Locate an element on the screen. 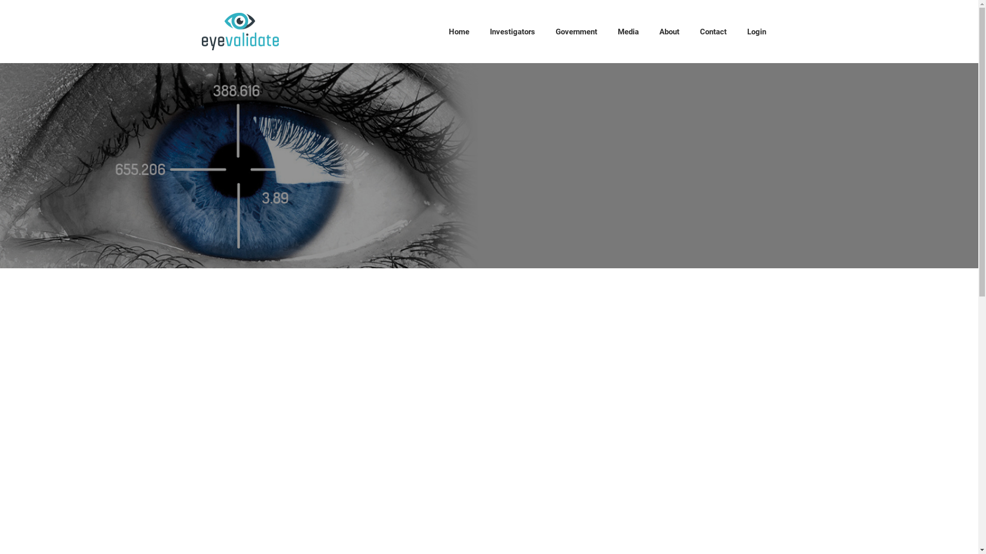 The height and width of the screenshot is (554, 986). About is located at coordinates (670, 32).